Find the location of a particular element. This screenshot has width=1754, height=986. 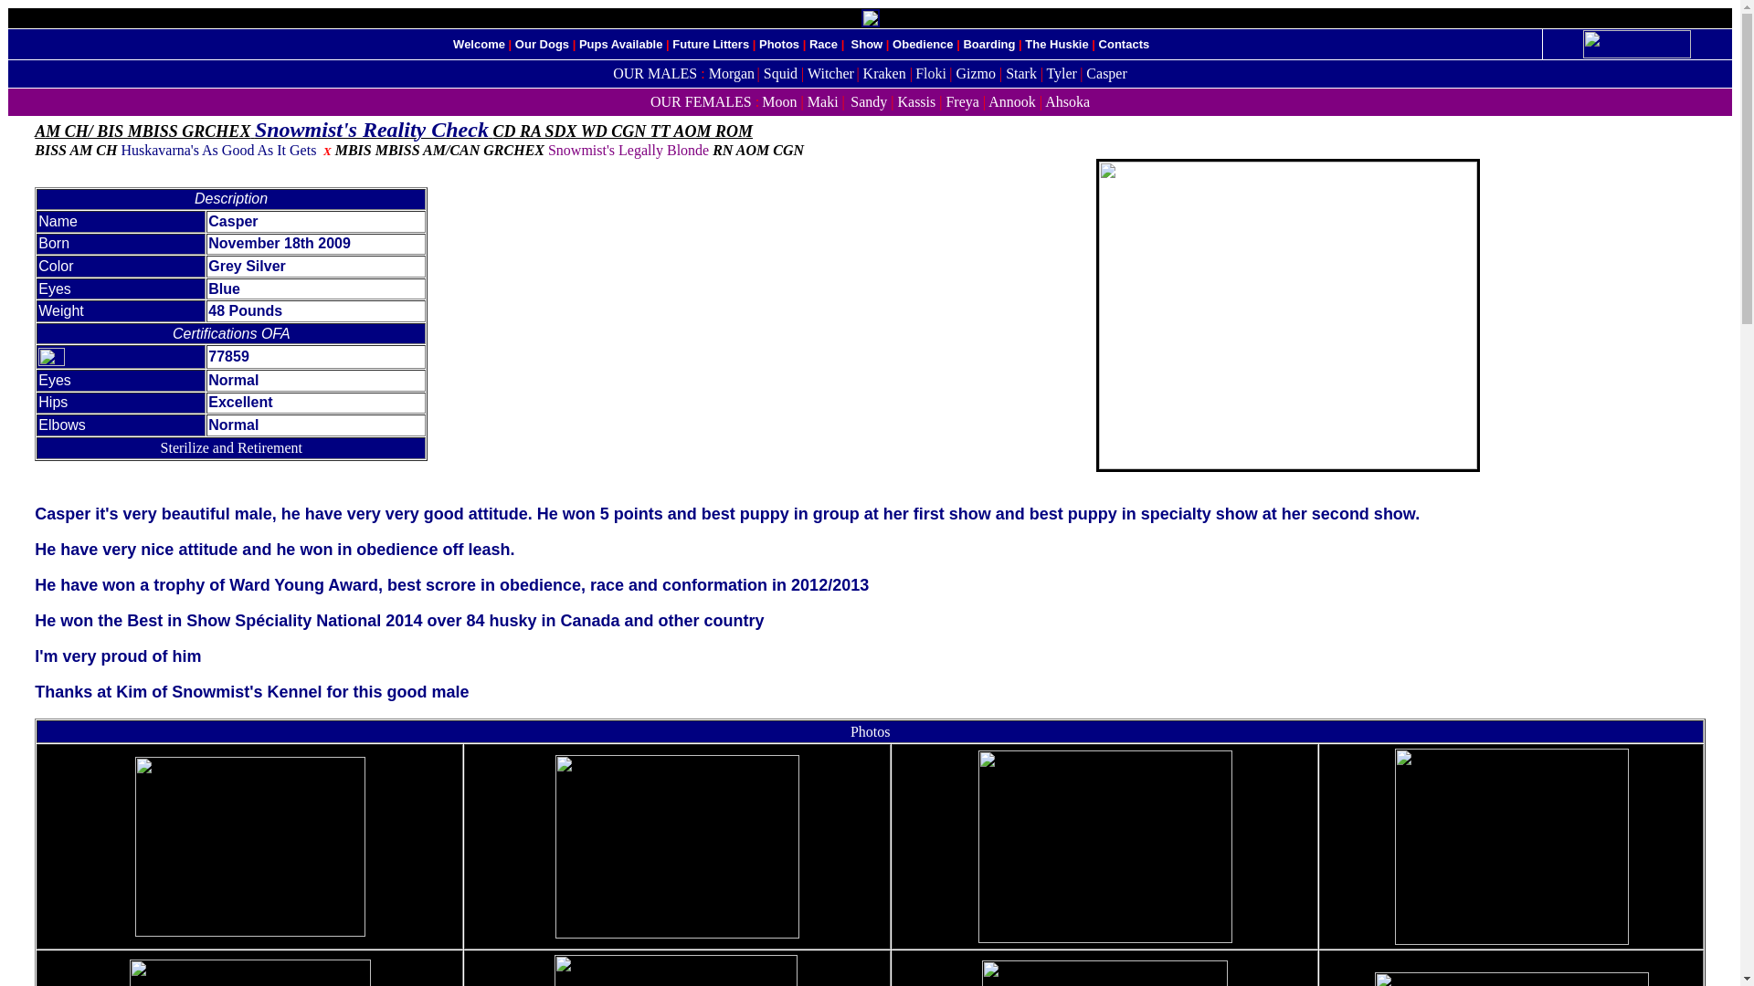

Future Litters is located at coordinates (710, 44).